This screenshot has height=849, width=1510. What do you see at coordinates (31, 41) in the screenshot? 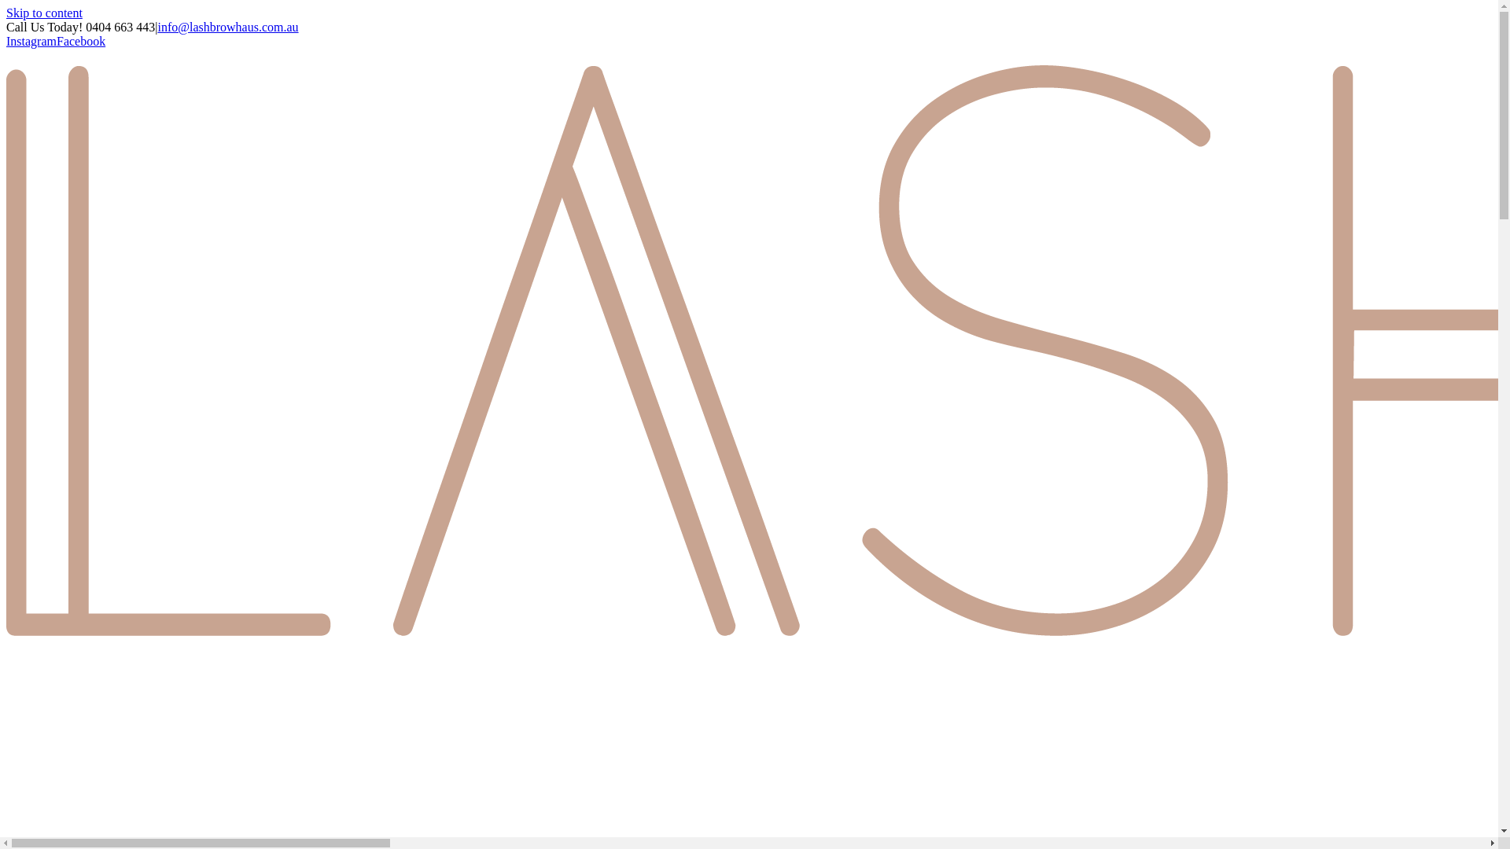
I see `Instagram` at bounding box center [31, 41].